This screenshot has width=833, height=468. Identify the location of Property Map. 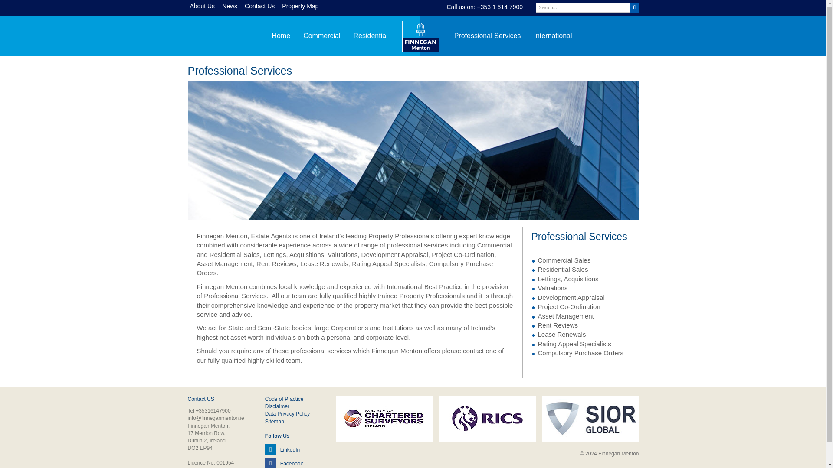
(302, 6).